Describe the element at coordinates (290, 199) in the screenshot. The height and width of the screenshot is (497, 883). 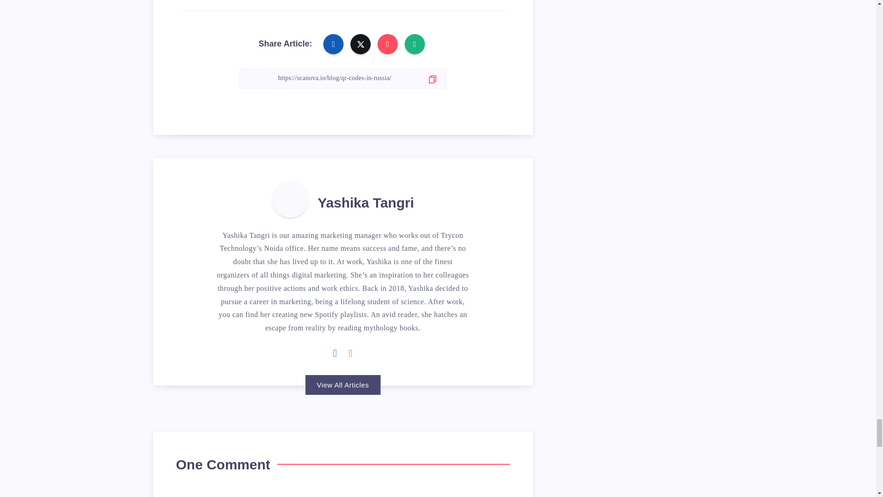
I see `Author: Yashika Tangri` at that location.